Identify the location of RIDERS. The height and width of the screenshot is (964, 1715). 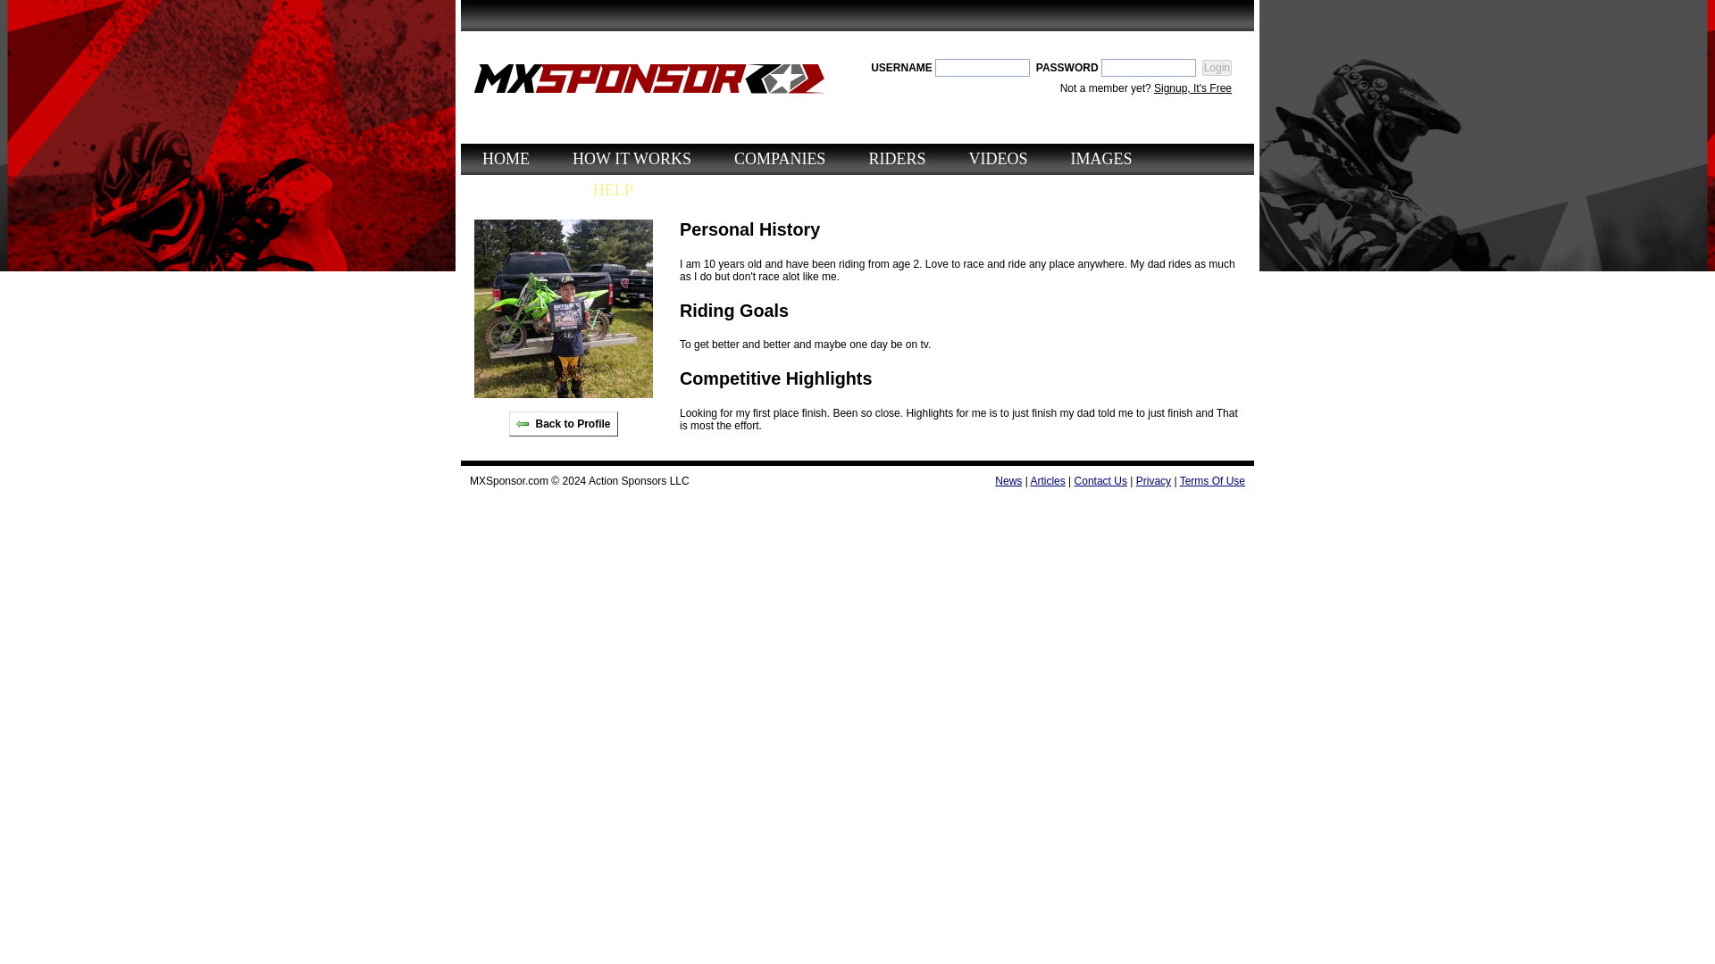
(897, 159).